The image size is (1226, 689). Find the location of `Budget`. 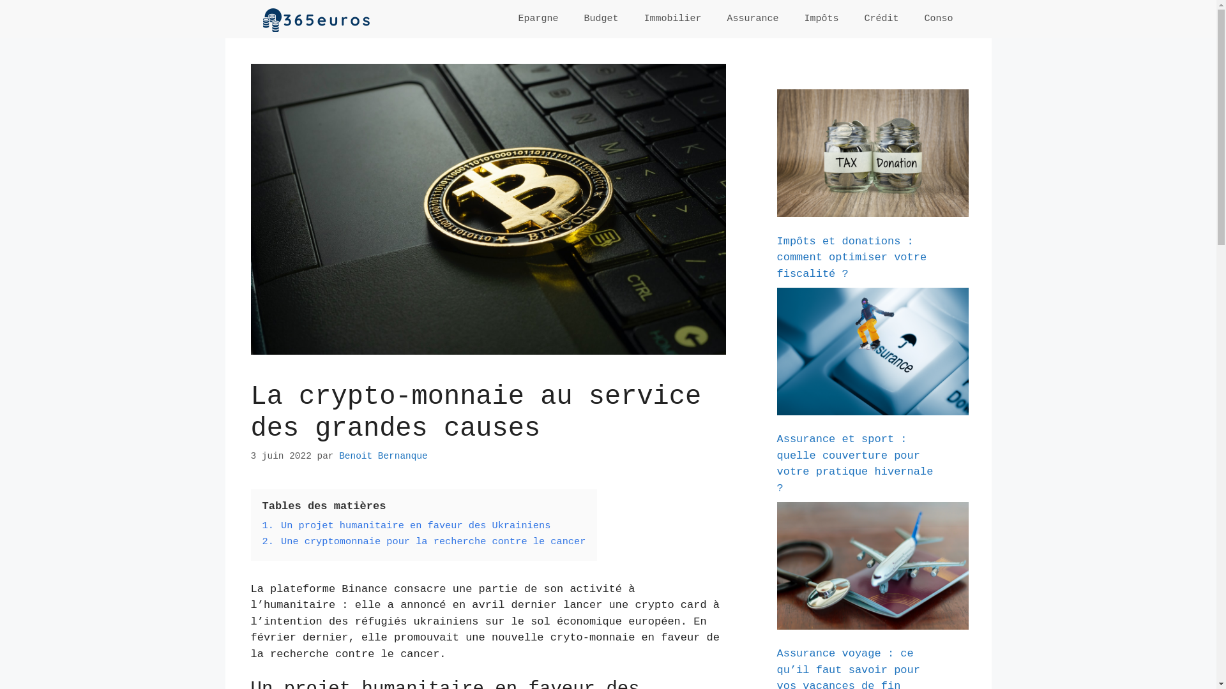

Budget is located at coordinates (600, 19).